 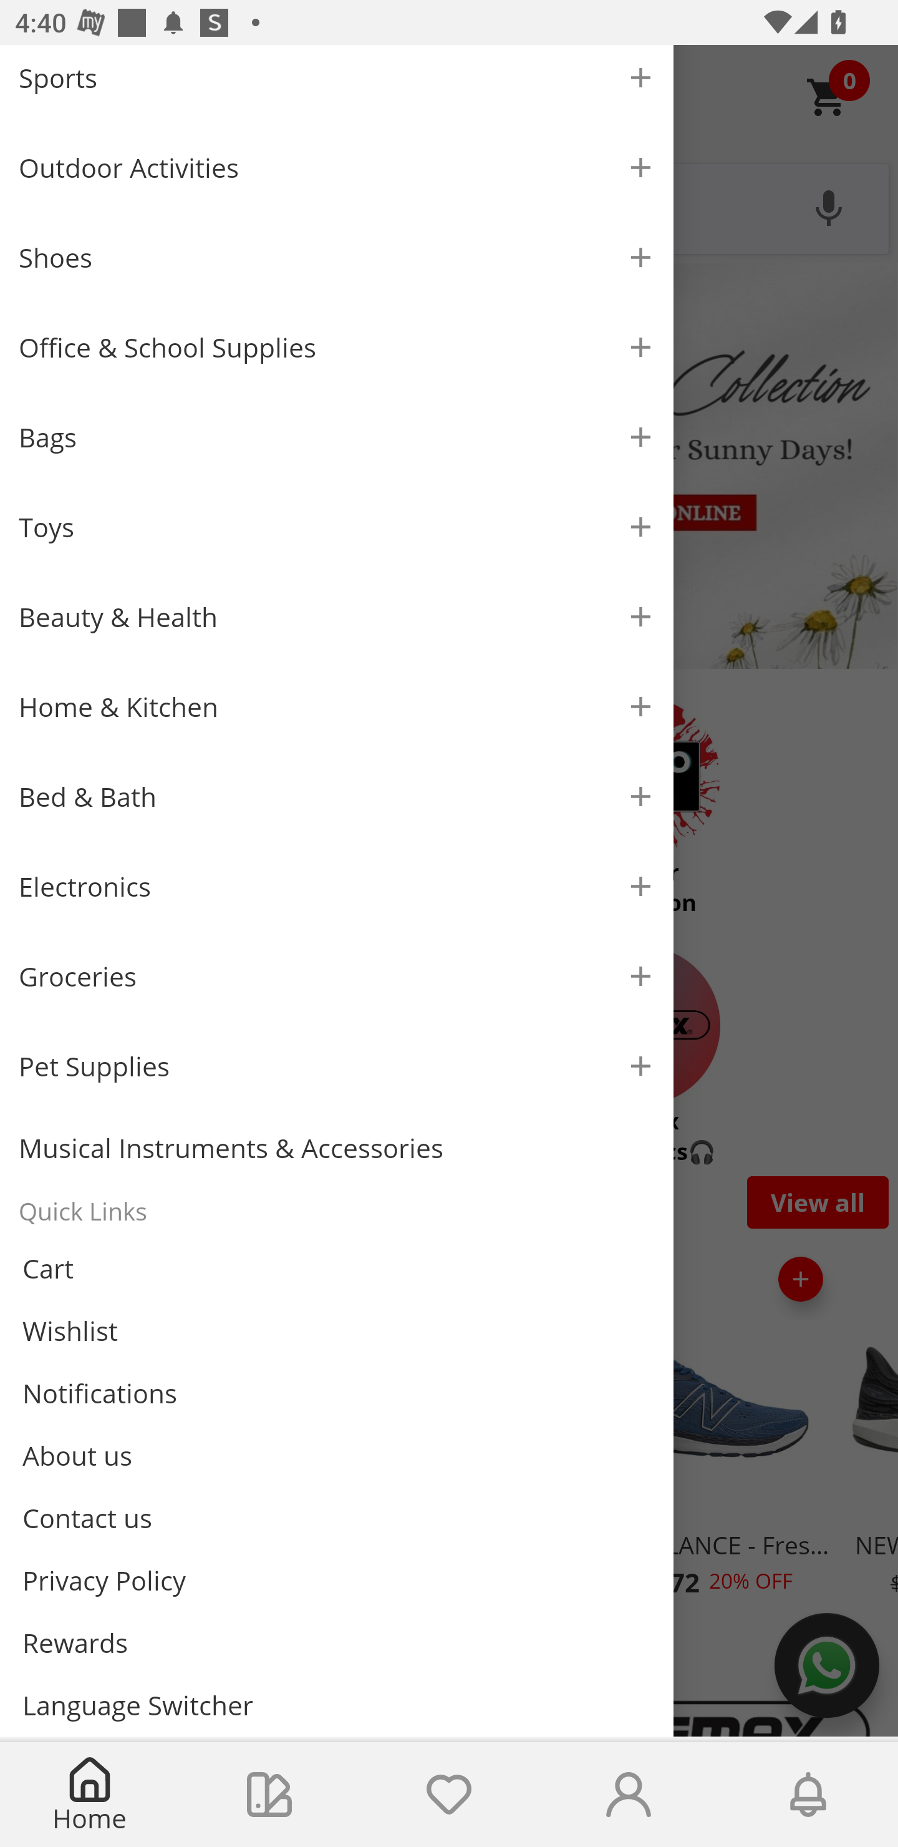 What do you see at coordinates (337, 257) in the screenshot?
I see `Shoes` at bounding box center [337, 257].